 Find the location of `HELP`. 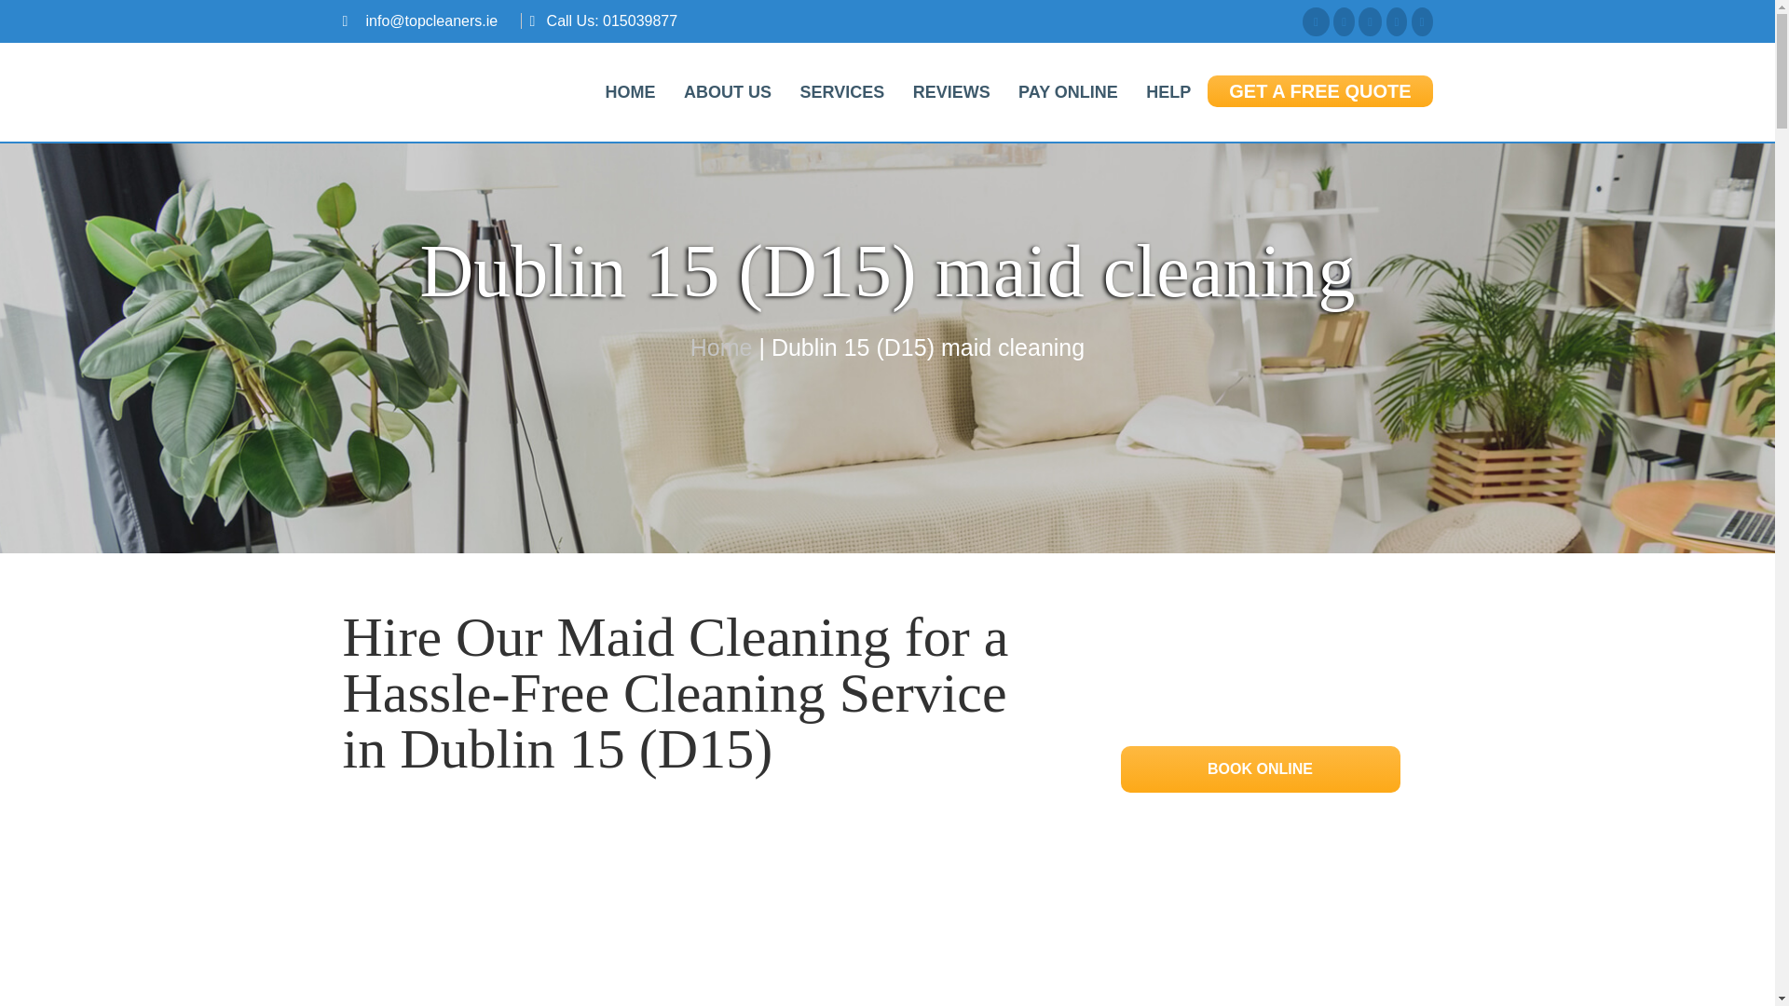

HELP is located at coordinates (1168, 91).